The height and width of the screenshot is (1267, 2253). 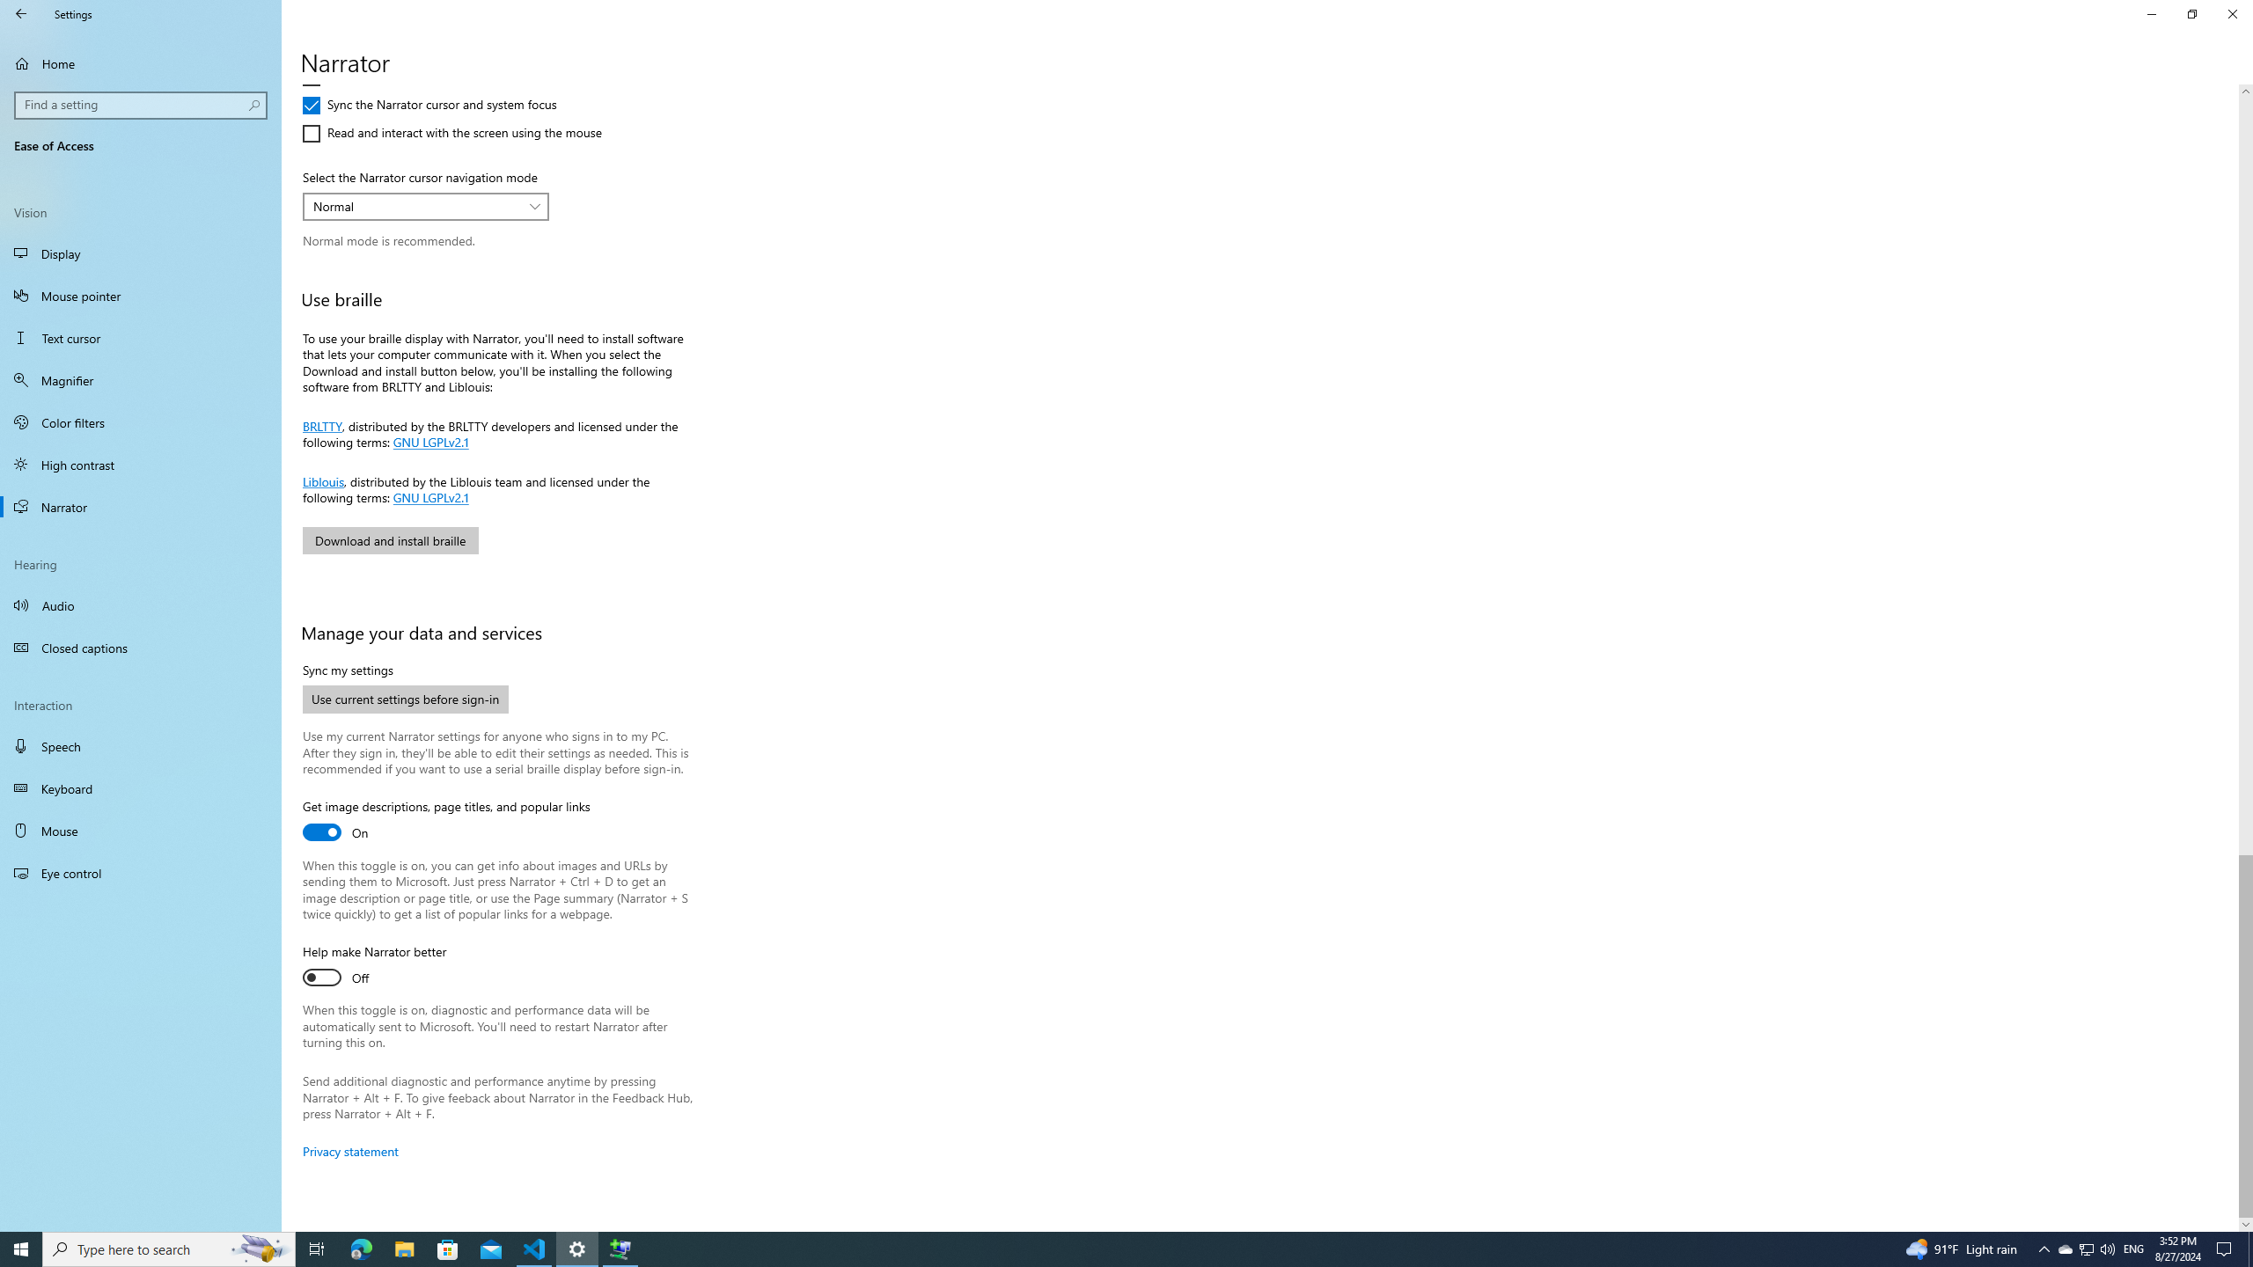 I want to click on Magnifier, so click(x=141, y=380).